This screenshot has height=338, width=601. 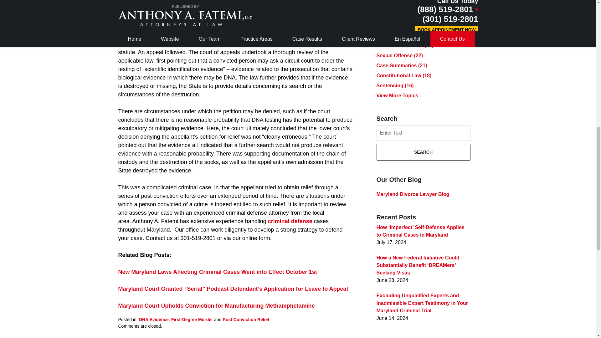 I want to click on View all posts in Post Conviction Relief, so click(x=246, y=320).